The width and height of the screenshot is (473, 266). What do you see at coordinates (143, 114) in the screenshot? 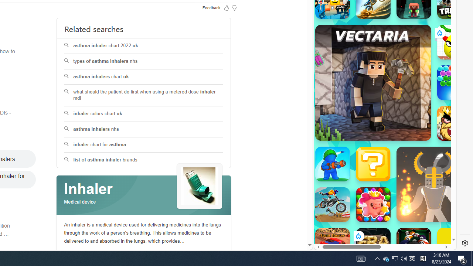
I see `inhaler colors chart uk` at bounding box center [143, 114].